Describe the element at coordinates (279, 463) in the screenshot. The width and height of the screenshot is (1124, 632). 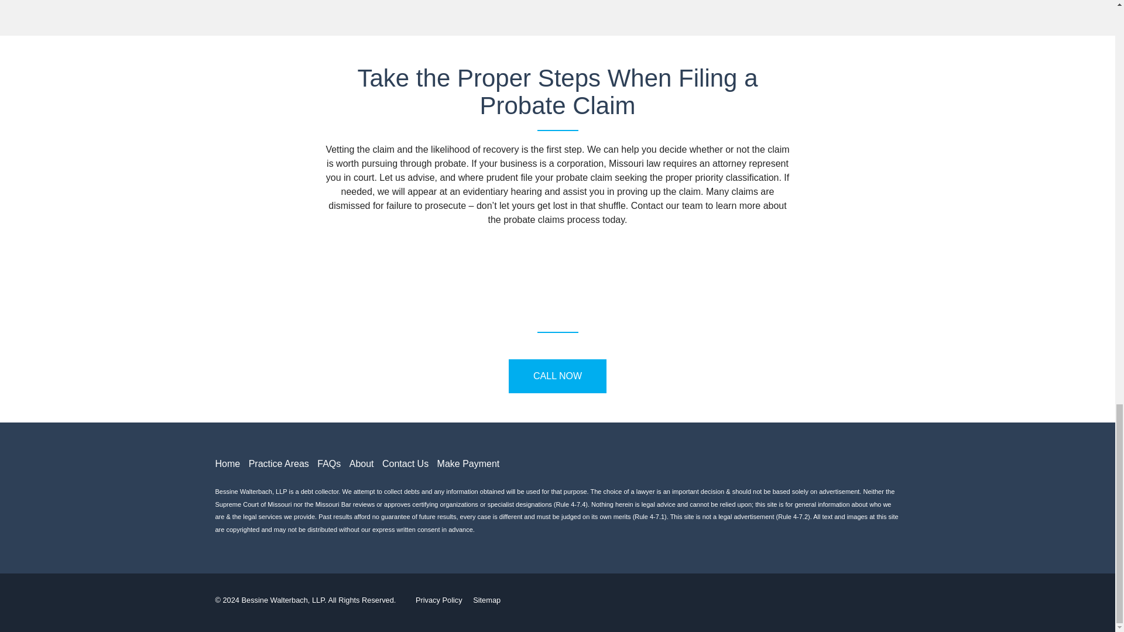
I see `Practice Areas` at that location.